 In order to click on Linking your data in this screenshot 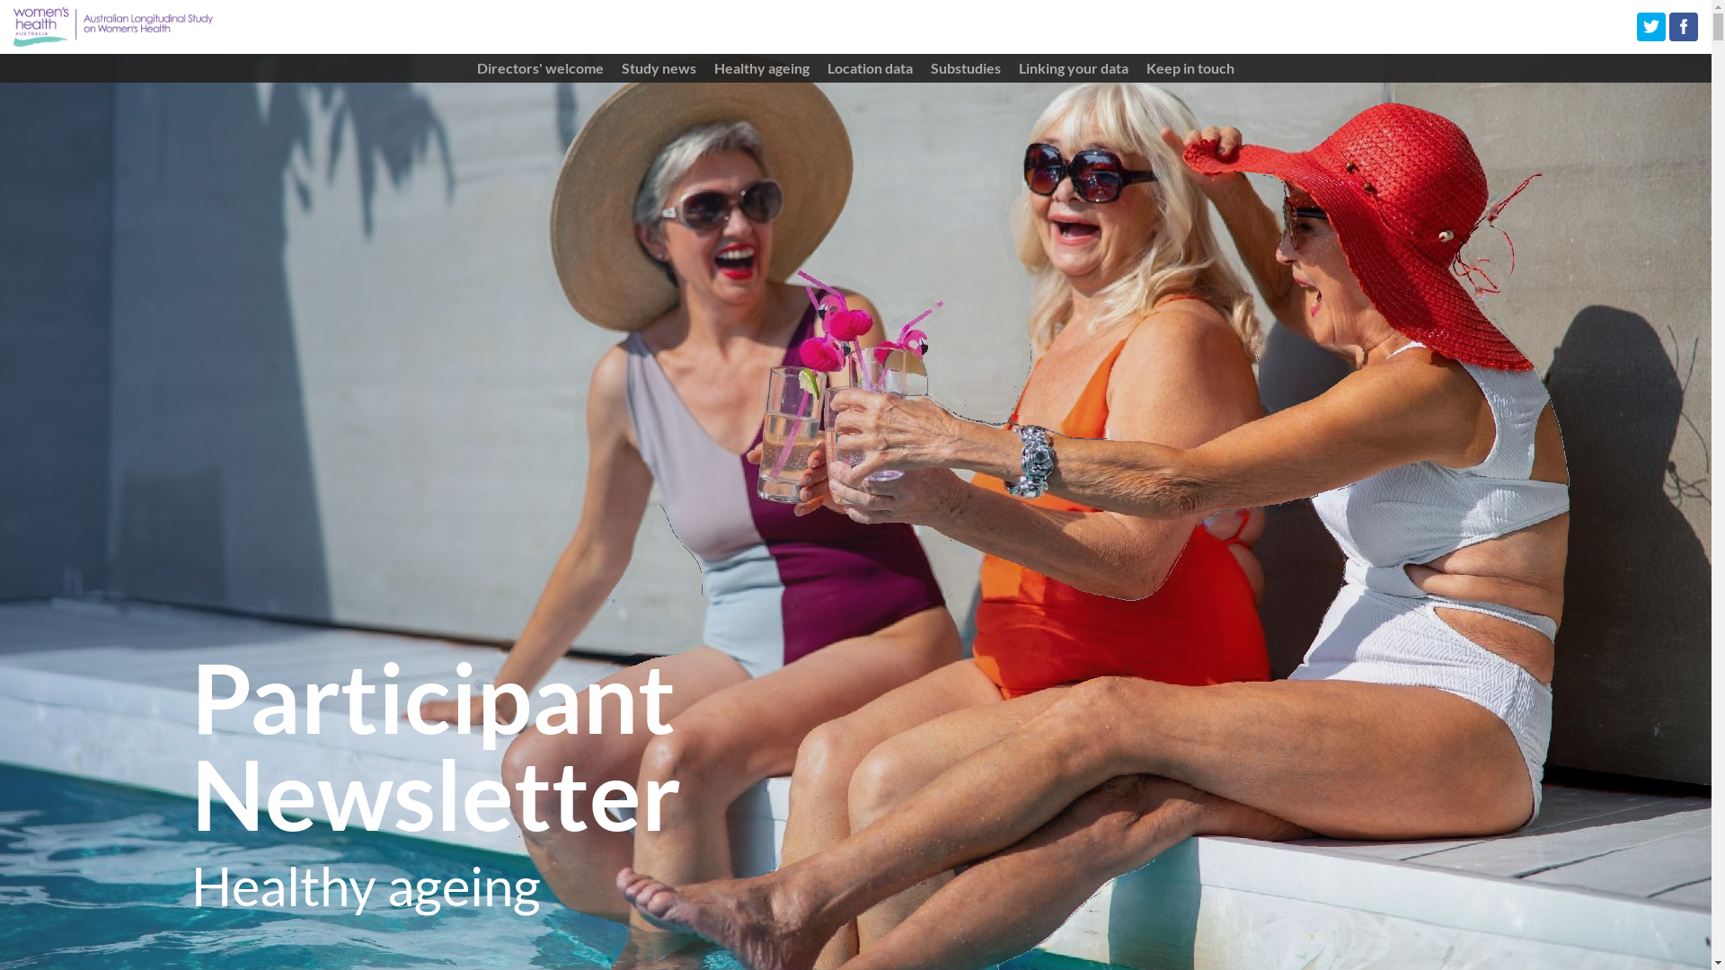, I will do `click(1074, 68)`.